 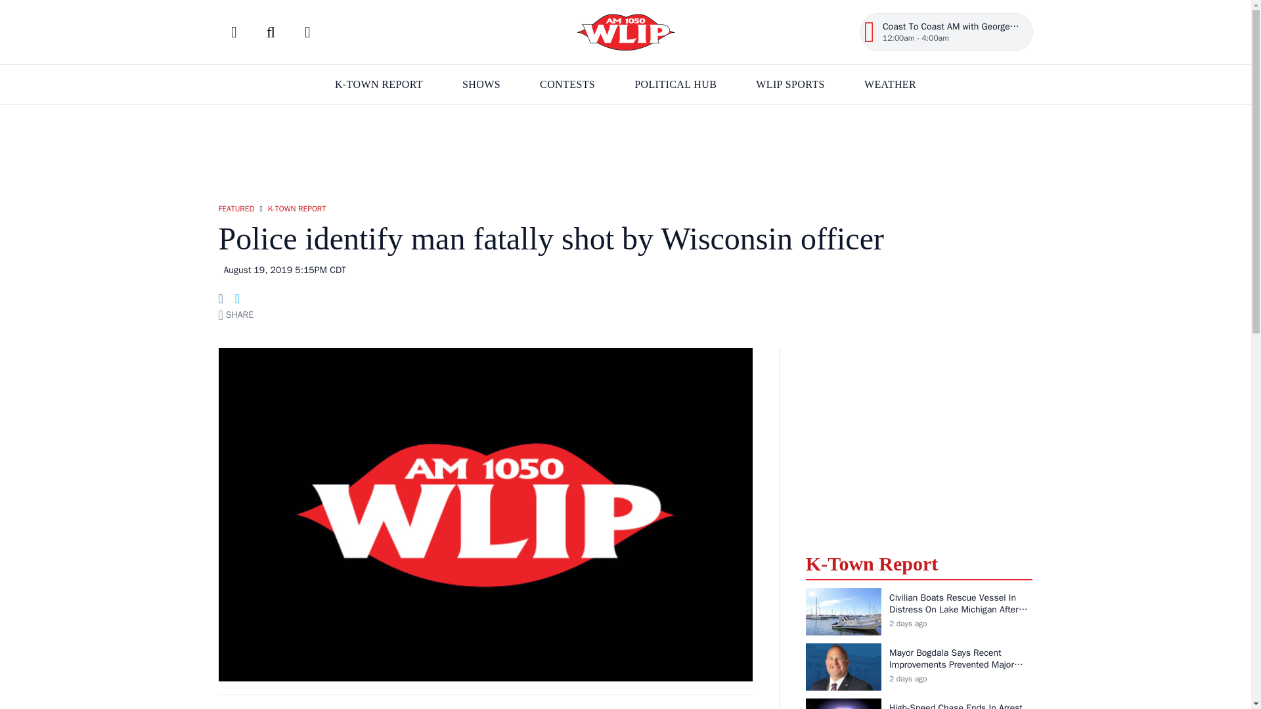 I want to click on AM 1050 WLIP, so click(x=625, y=32).